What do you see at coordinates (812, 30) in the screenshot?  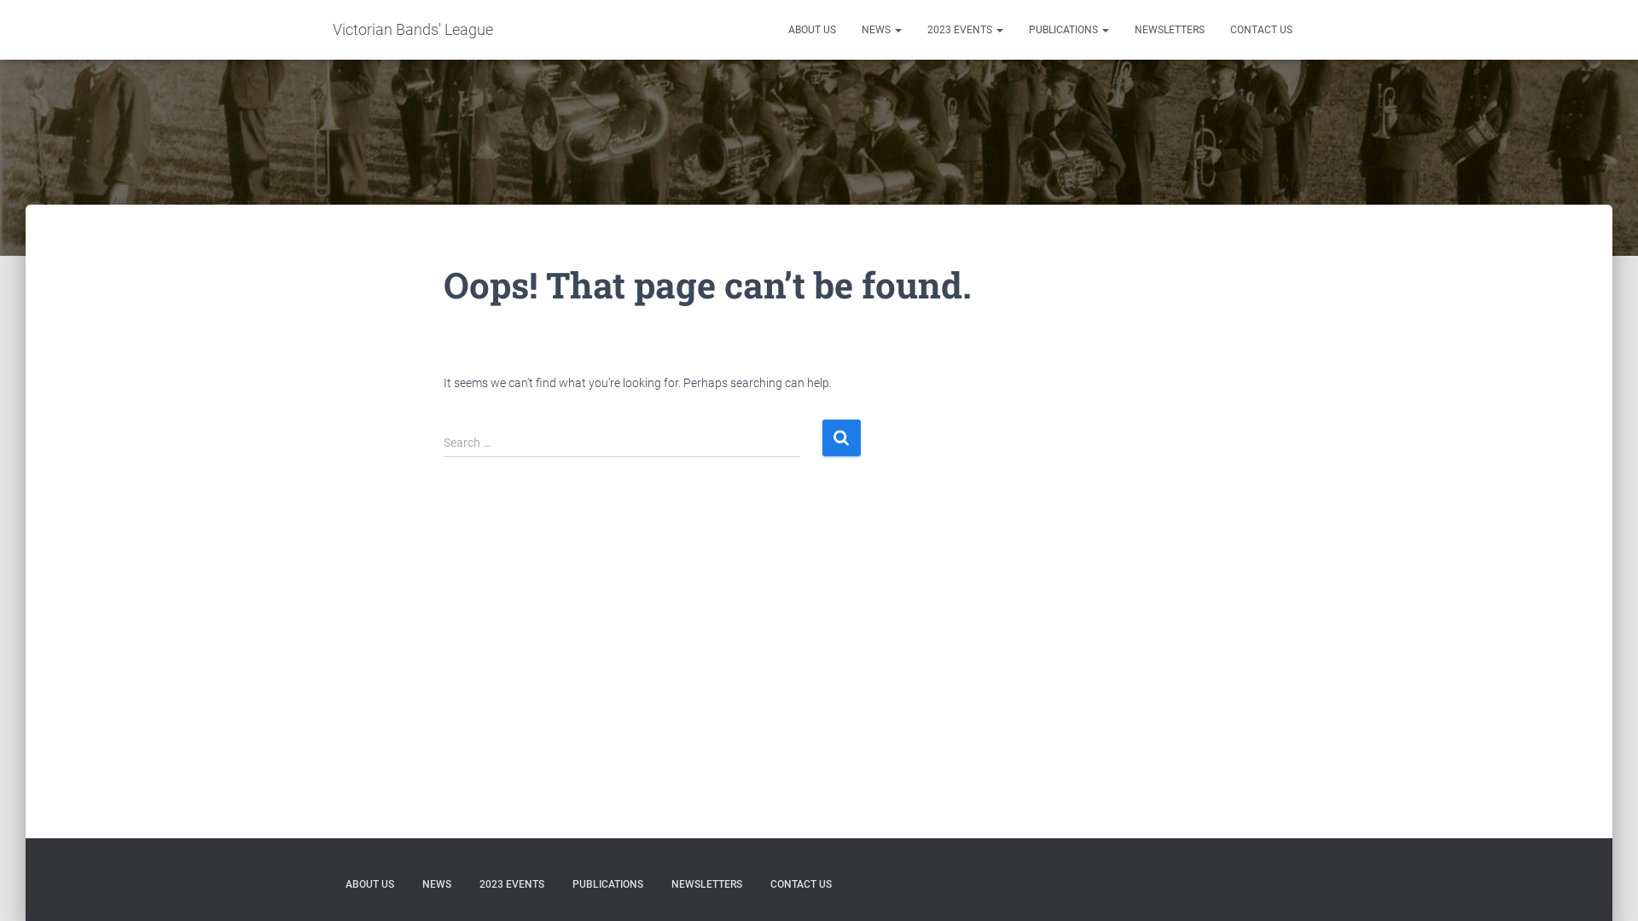 I see `ABOUT US` at bounding box center [812, 30].